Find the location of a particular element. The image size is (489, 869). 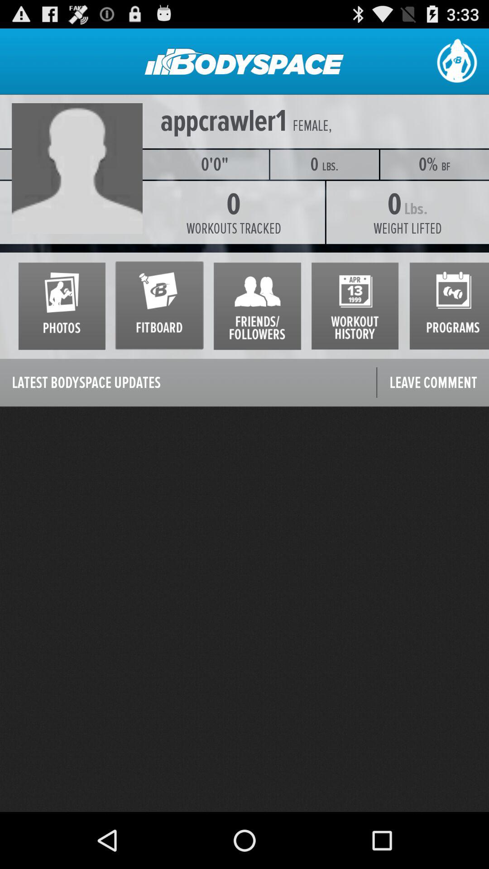

tap appcrawler1 is located at coordinates (224, 121).